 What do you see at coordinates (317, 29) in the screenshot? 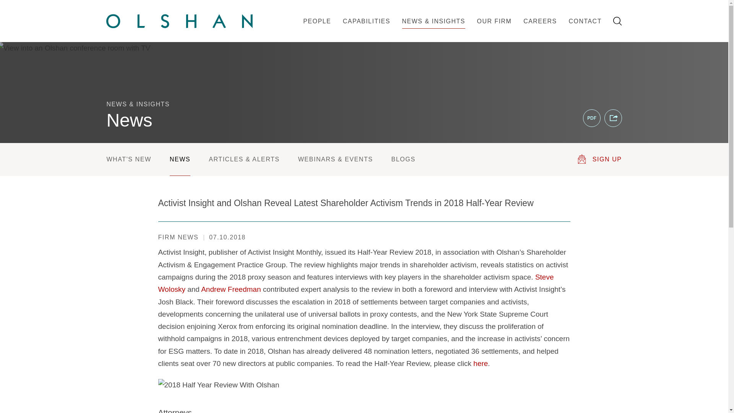
I see `PEOPLE` at bounding box center [317, 29].